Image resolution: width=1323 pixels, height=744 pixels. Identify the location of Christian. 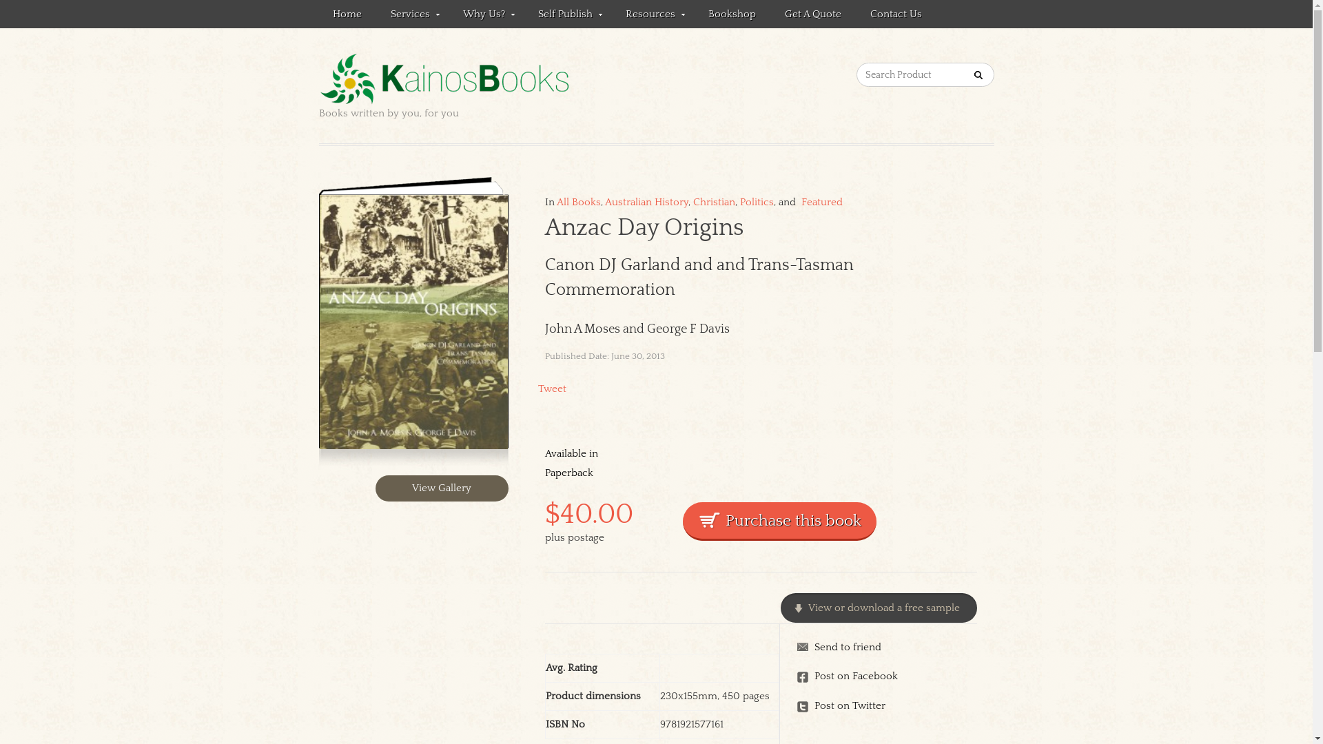
(714, 203).